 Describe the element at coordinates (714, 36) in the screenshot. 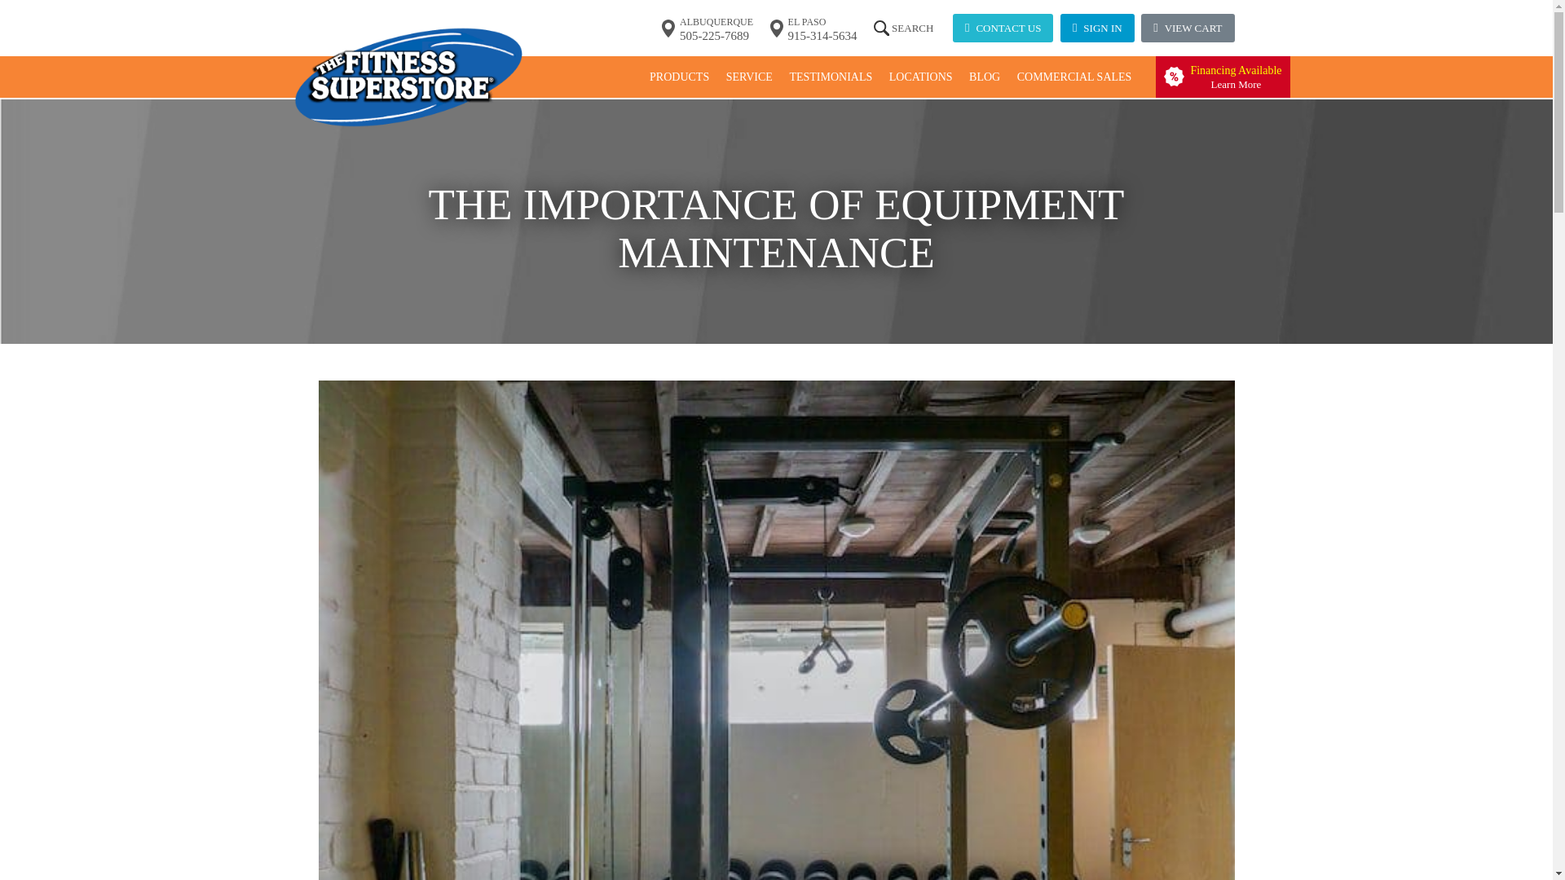

I see `505-225-7689` at that location.